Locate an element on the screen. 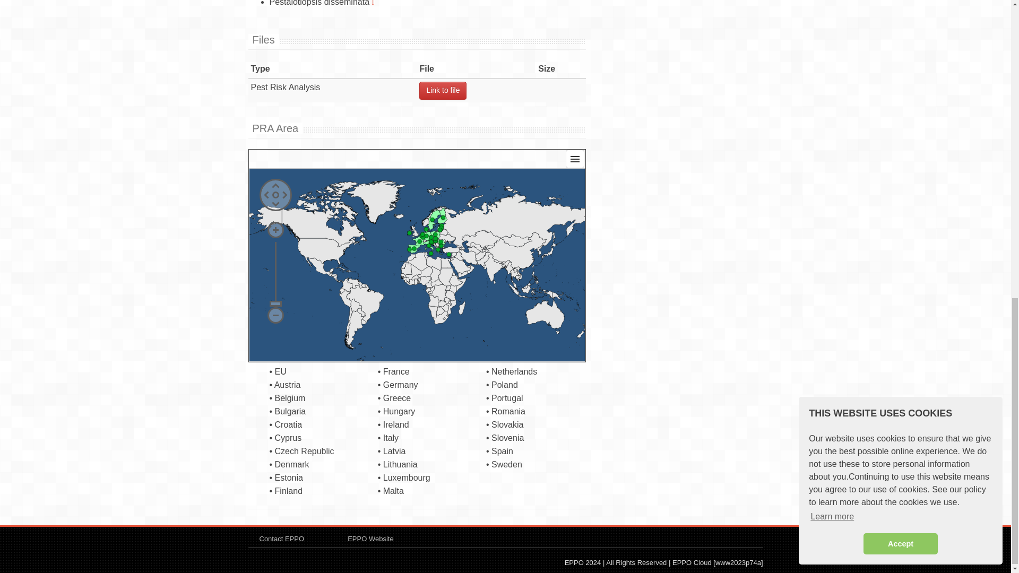  link is located at coordinates (443, 90).